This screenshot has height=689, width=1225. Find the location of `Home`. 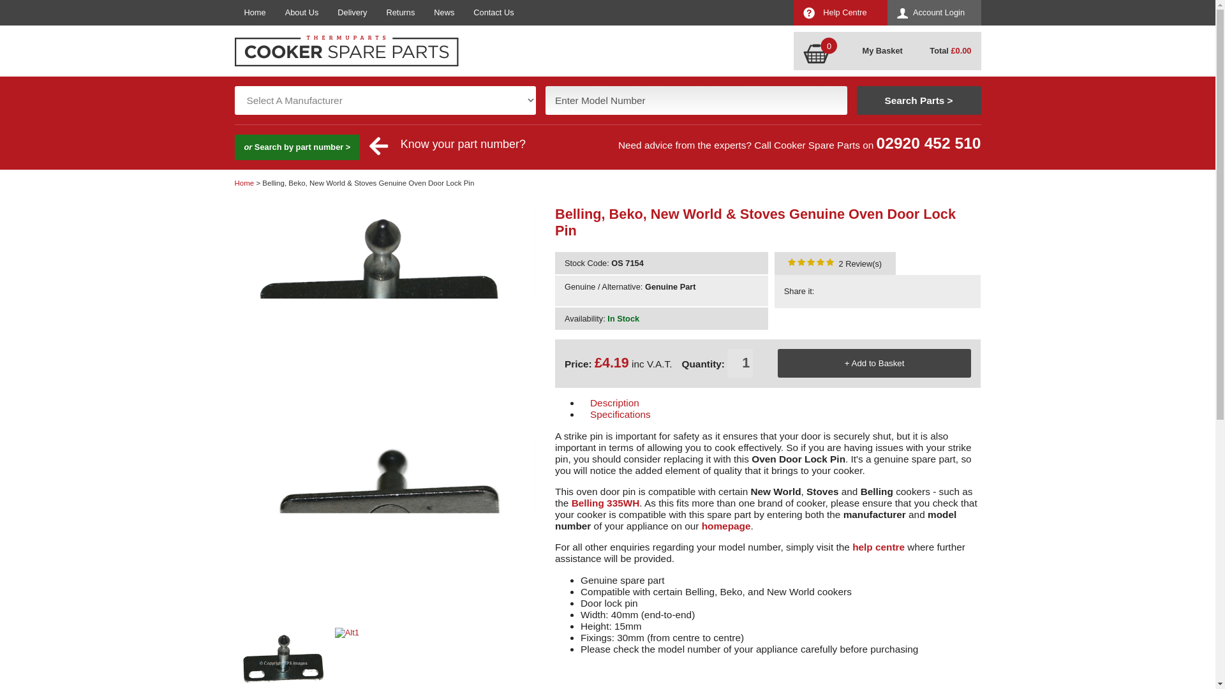

Home is located at coordinates (255, 13).